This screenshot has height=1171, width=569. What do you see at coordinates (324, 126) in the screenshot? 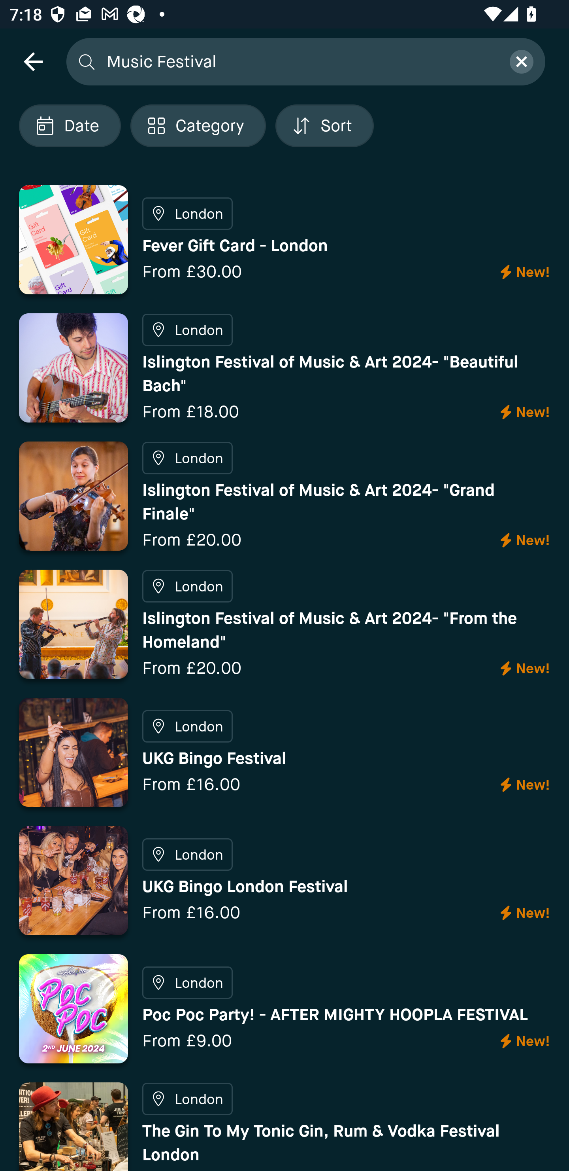
I see `Localized description Sort` at bounding box center [324, 126].